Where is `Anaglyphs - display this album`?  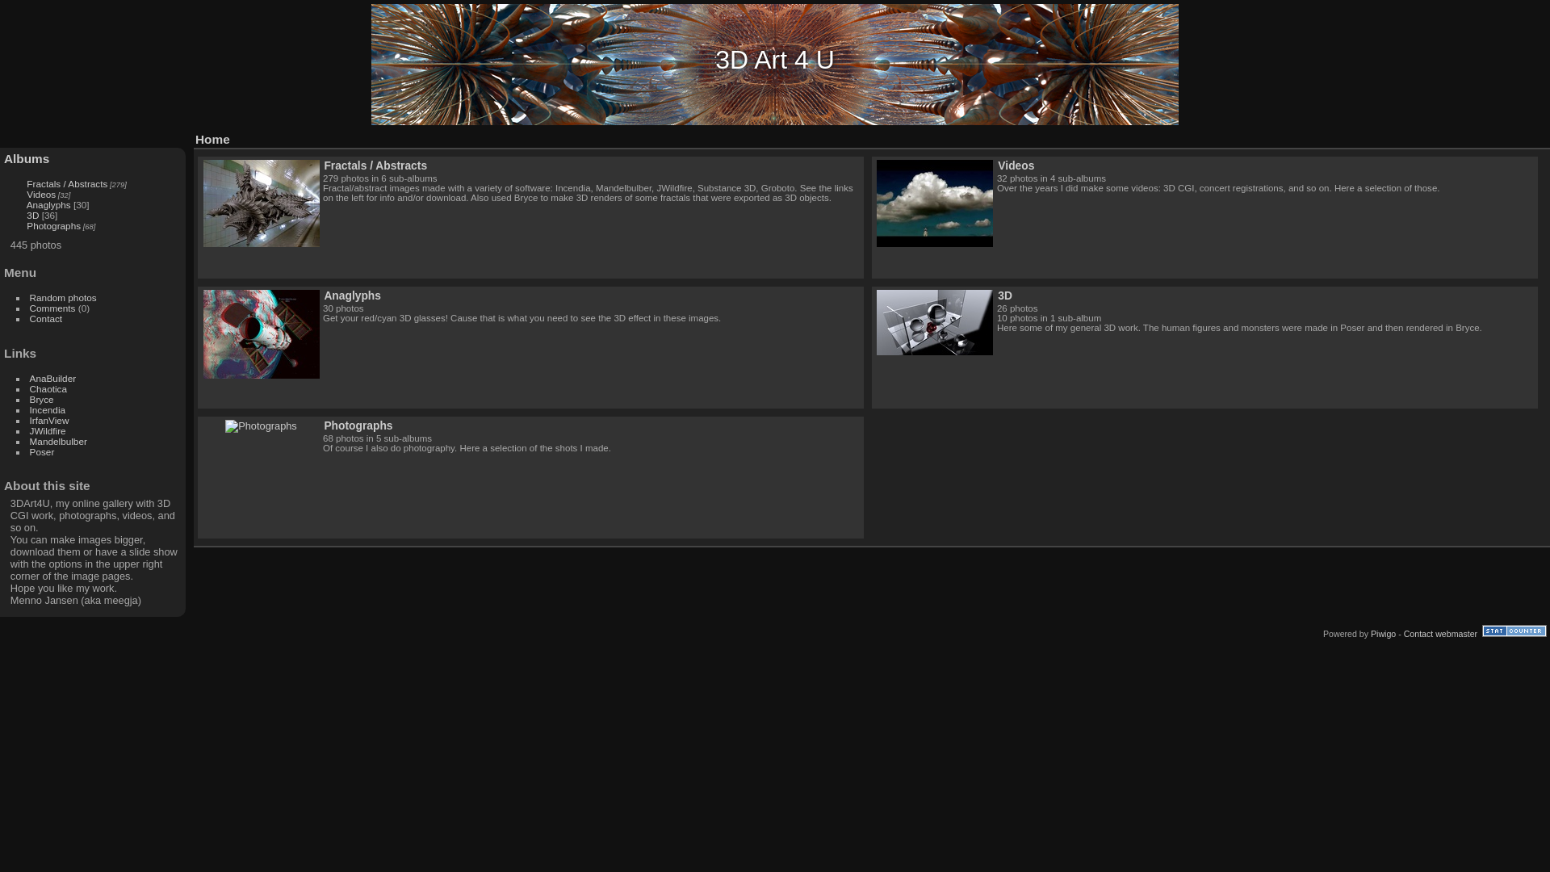
Anaglyphs - display this album is located at coordinates (262, 334).